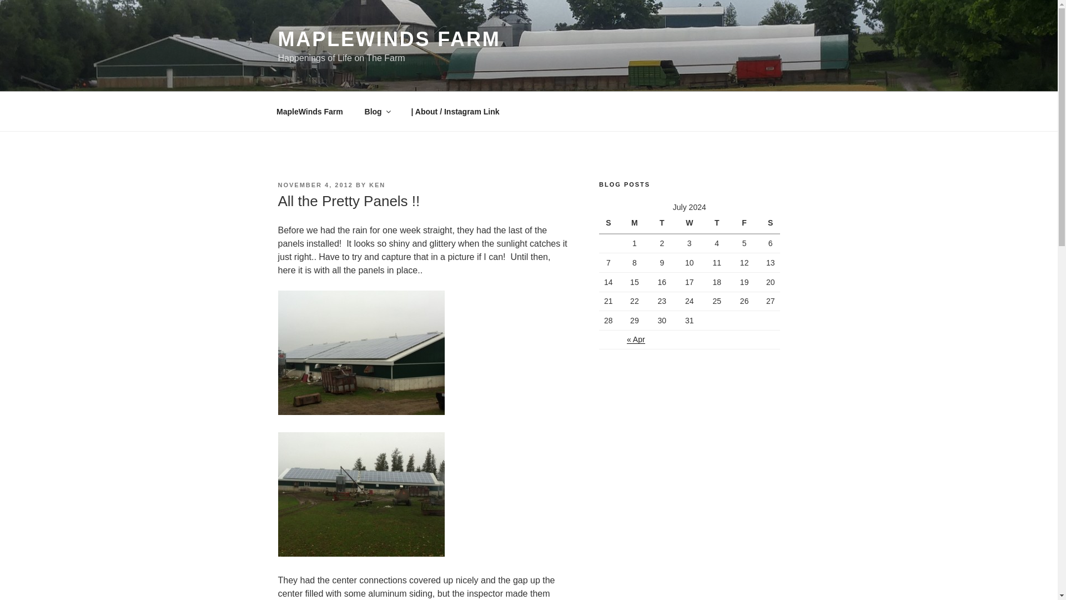 The width and height of the screenshot is (1066, 600). I want to click on Monday, so click(634, 223).